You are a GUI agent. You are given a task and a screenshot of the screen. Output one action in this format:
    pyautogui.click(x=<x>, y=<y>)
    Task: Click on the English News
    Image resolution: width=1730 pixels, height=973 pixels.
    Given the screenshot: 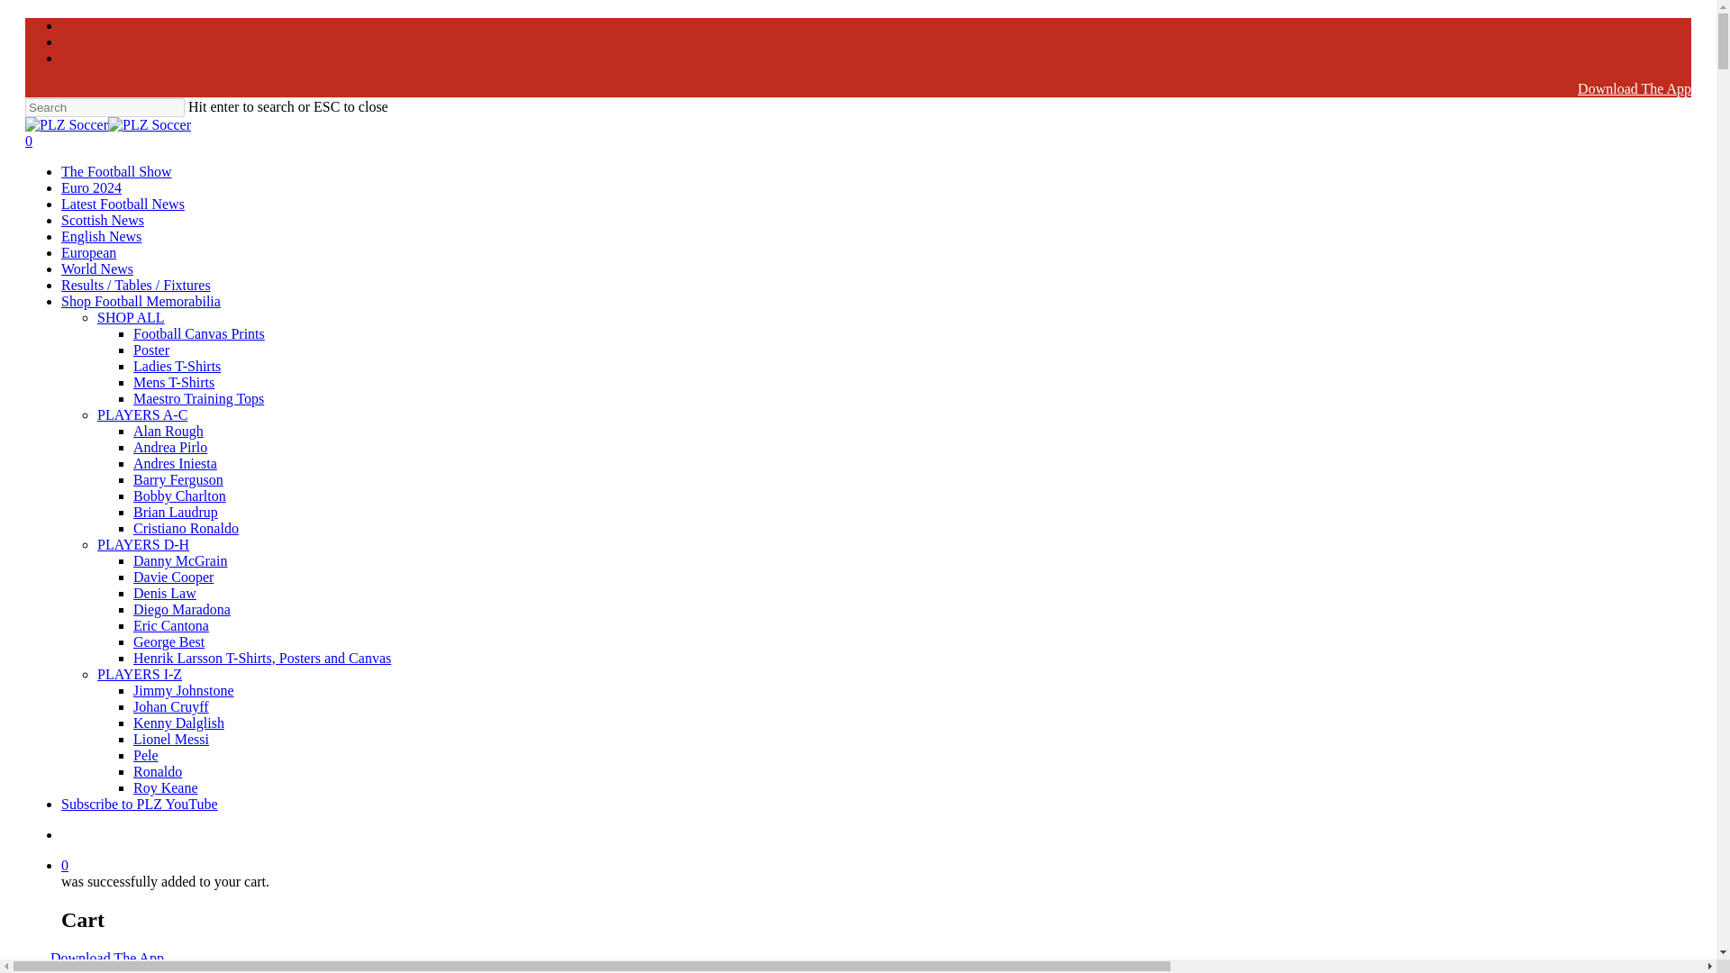 What is the action you would take?
    pyautogui.click(x=101, y=236)
    